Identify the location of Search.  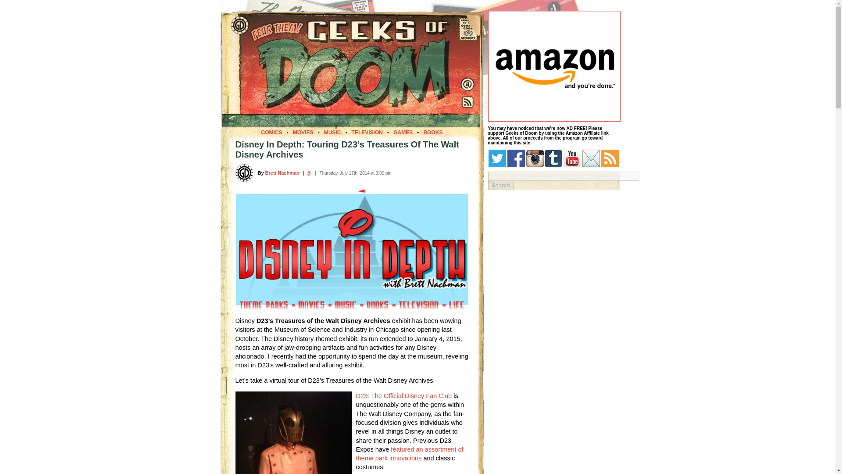
(500, 185).